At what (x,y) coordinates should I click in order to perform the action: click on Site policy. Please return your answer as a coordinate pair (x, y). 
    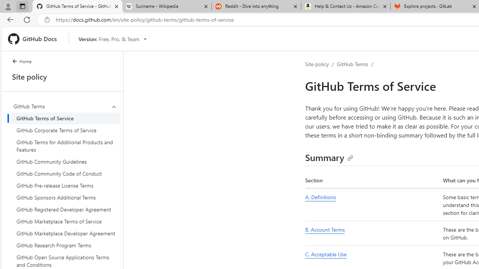
    Looking at the image, I should click on (317, 64).